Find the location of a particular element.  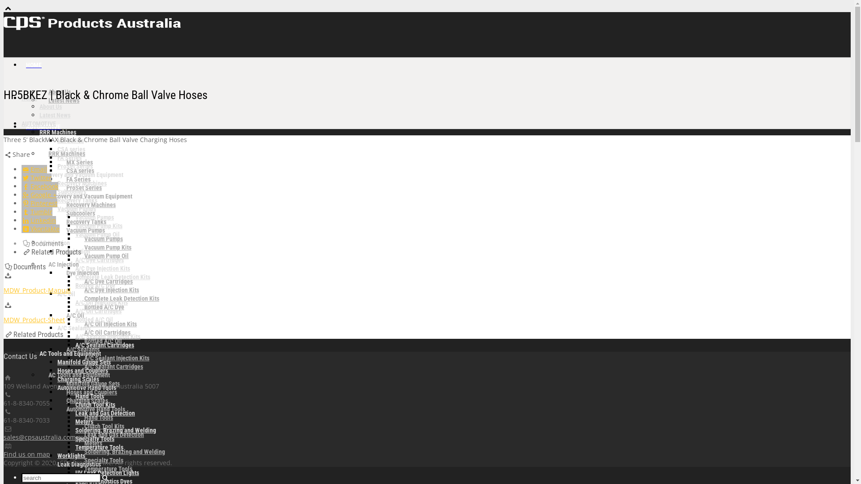

A/C Oil Injection Kits is located at coordinates (110, 324).